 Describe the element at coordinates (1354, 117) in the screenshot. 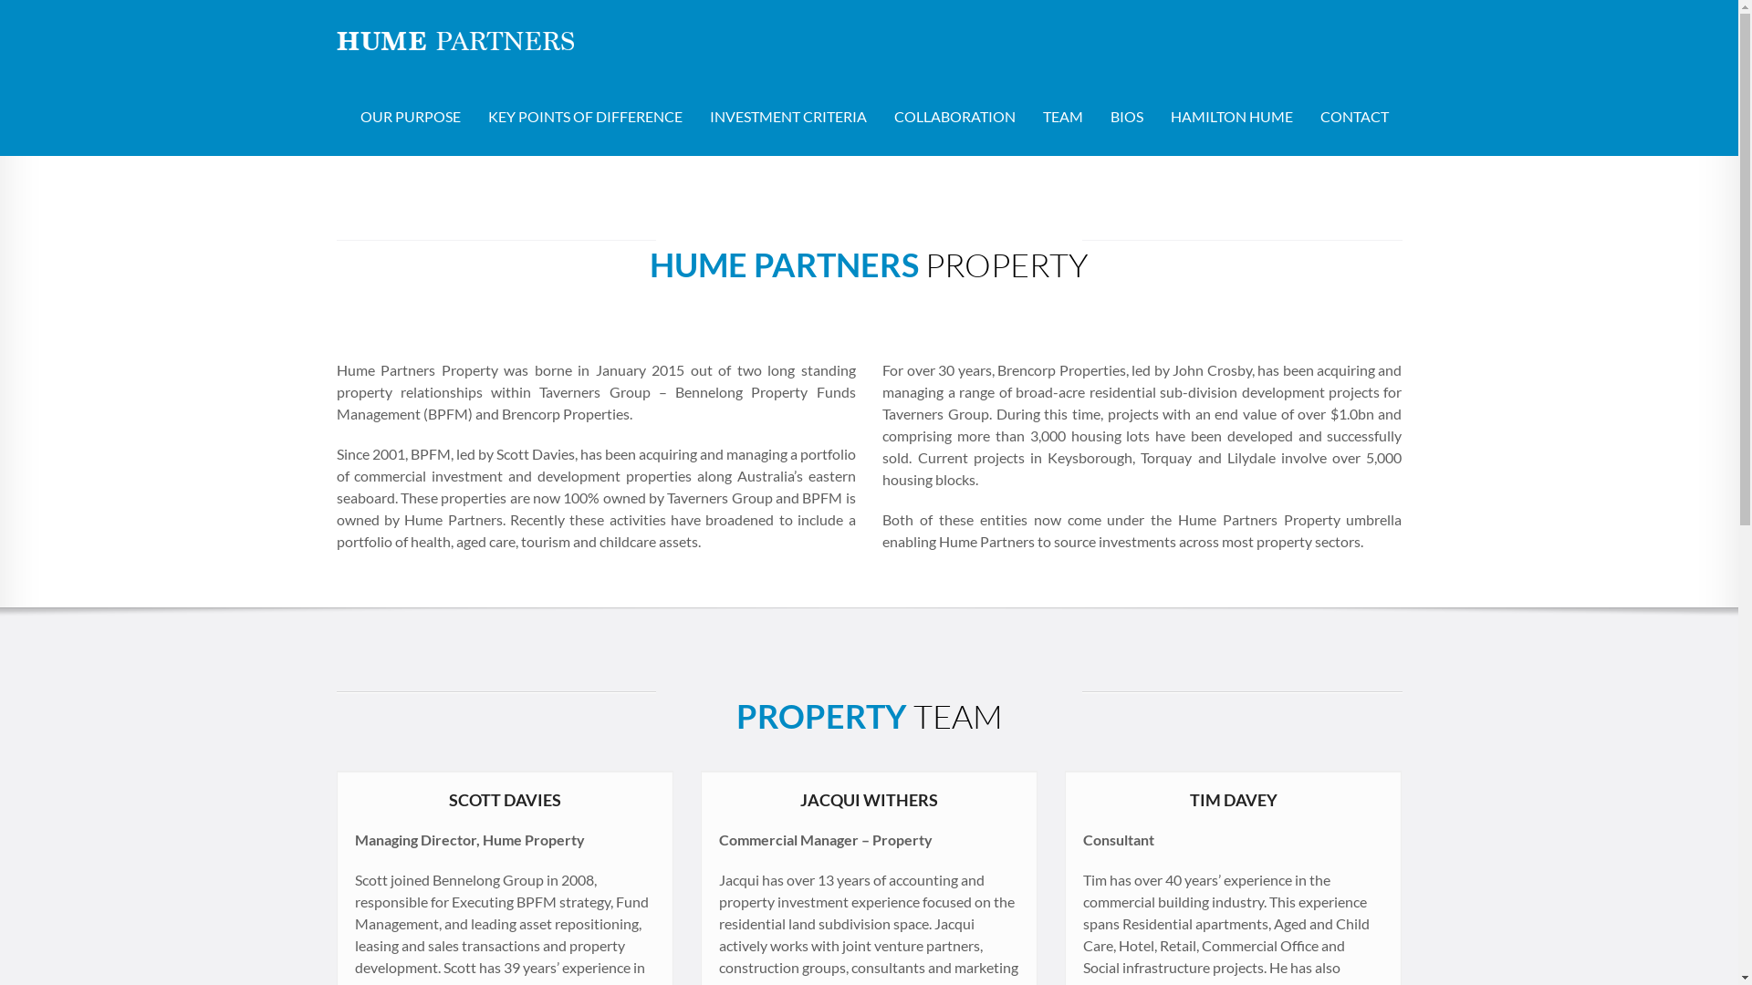

I see `CONTACT` at that location.